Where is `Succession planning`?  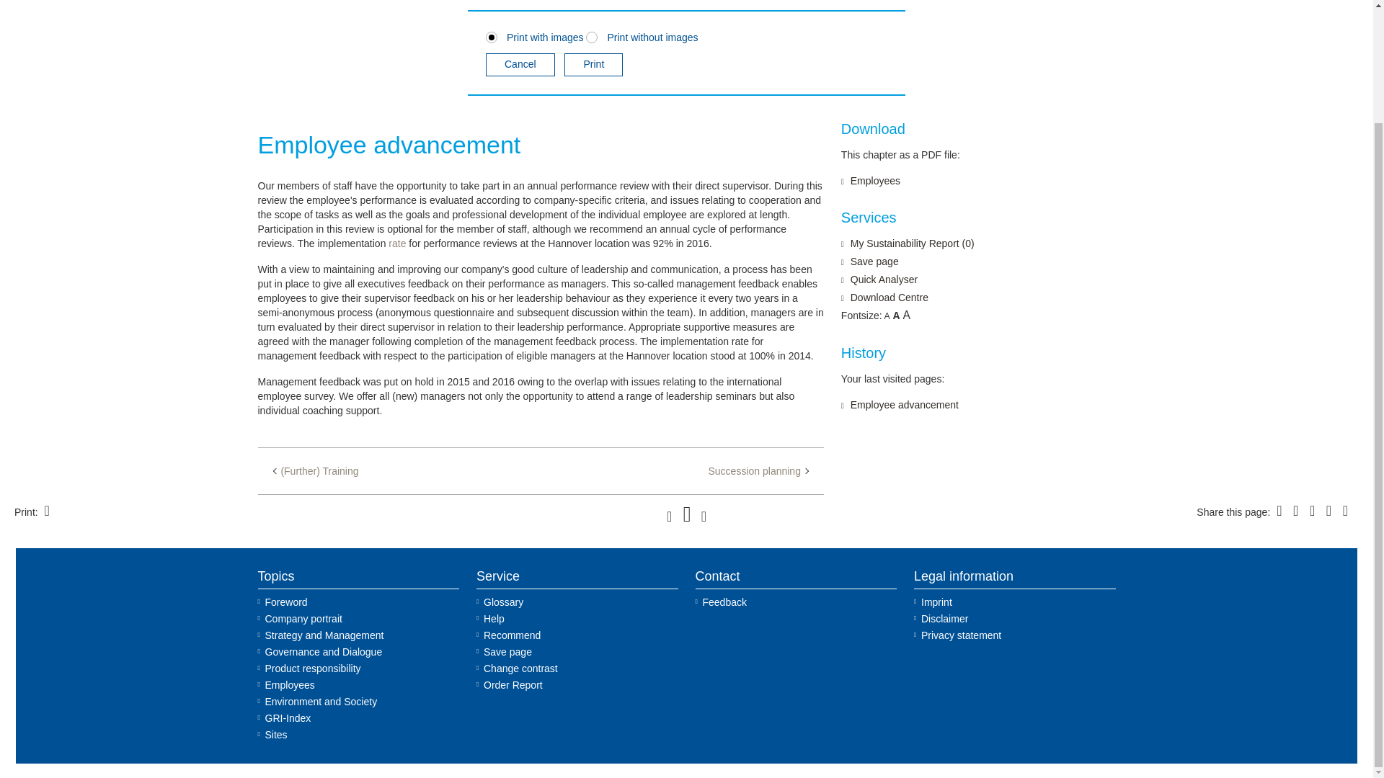 Succession planning is located at coordinates (757, 471).